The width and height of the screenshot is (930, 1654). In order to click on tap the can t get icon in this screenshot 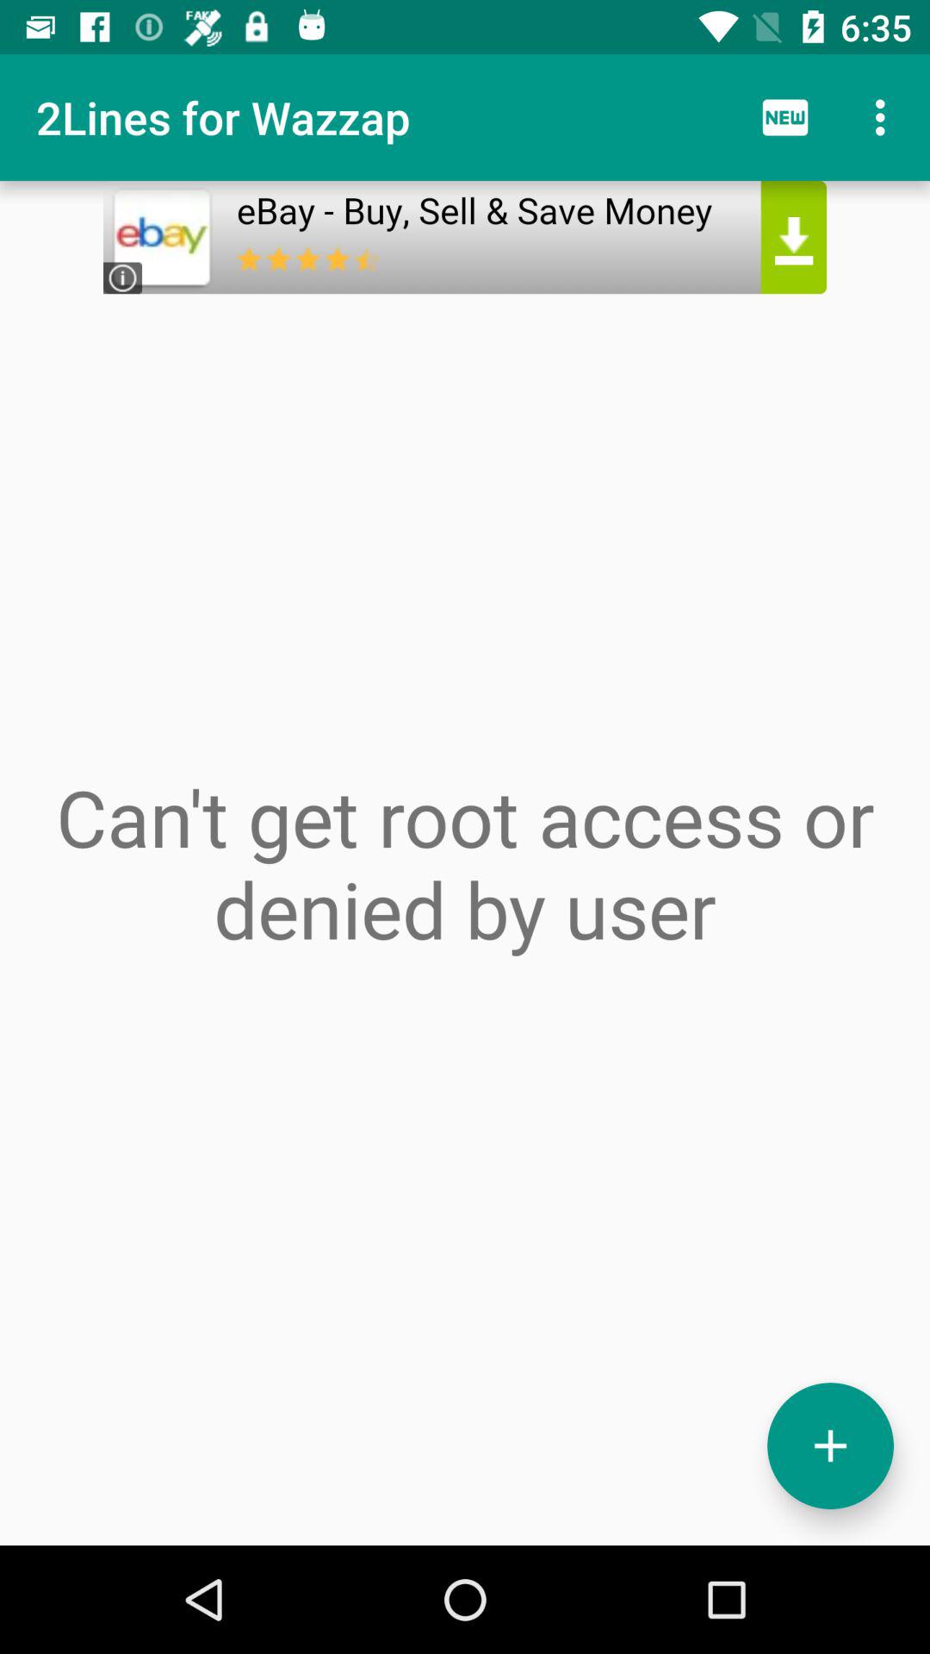, I will do `click(465, 863)`.